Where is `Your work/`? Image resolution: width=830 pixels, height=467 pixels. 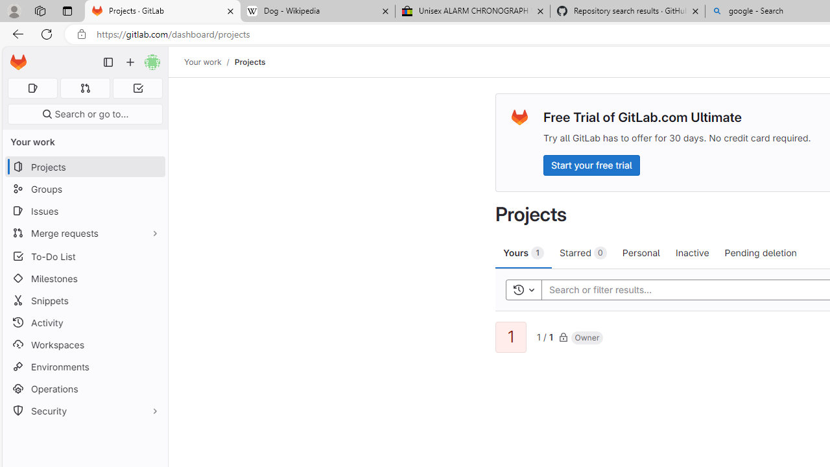
Your work/ is located at coordinates (209, 62).